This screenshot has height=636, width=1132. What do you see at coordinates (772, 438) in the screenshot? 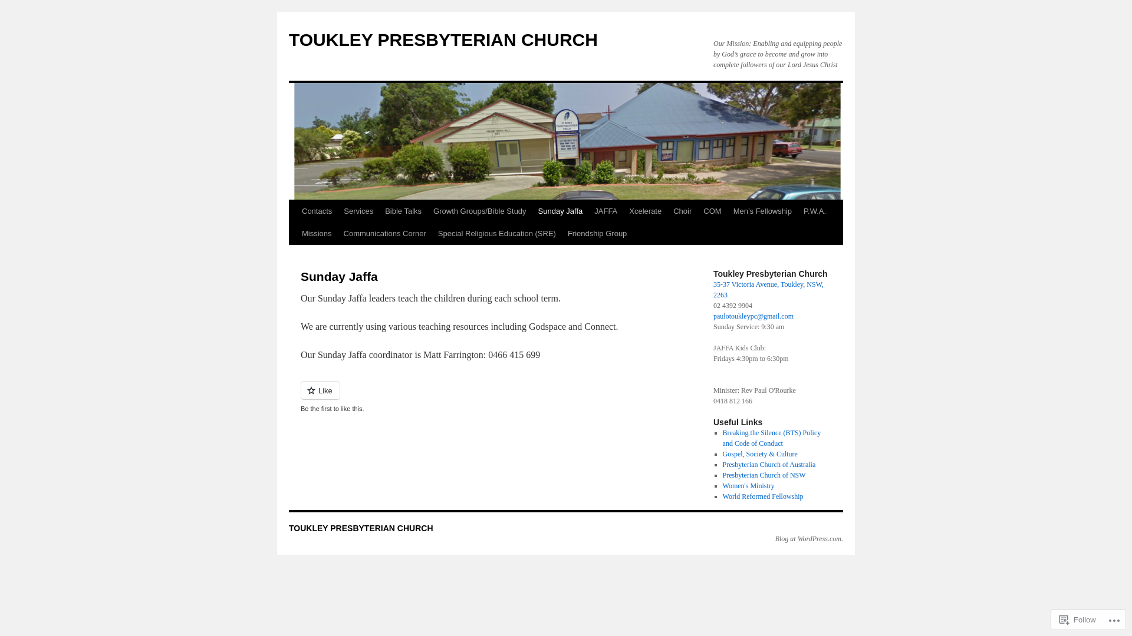
I see `Breaking the Silence (BTS) Policy and Code of Conduct` at bounding box center [772, 438].